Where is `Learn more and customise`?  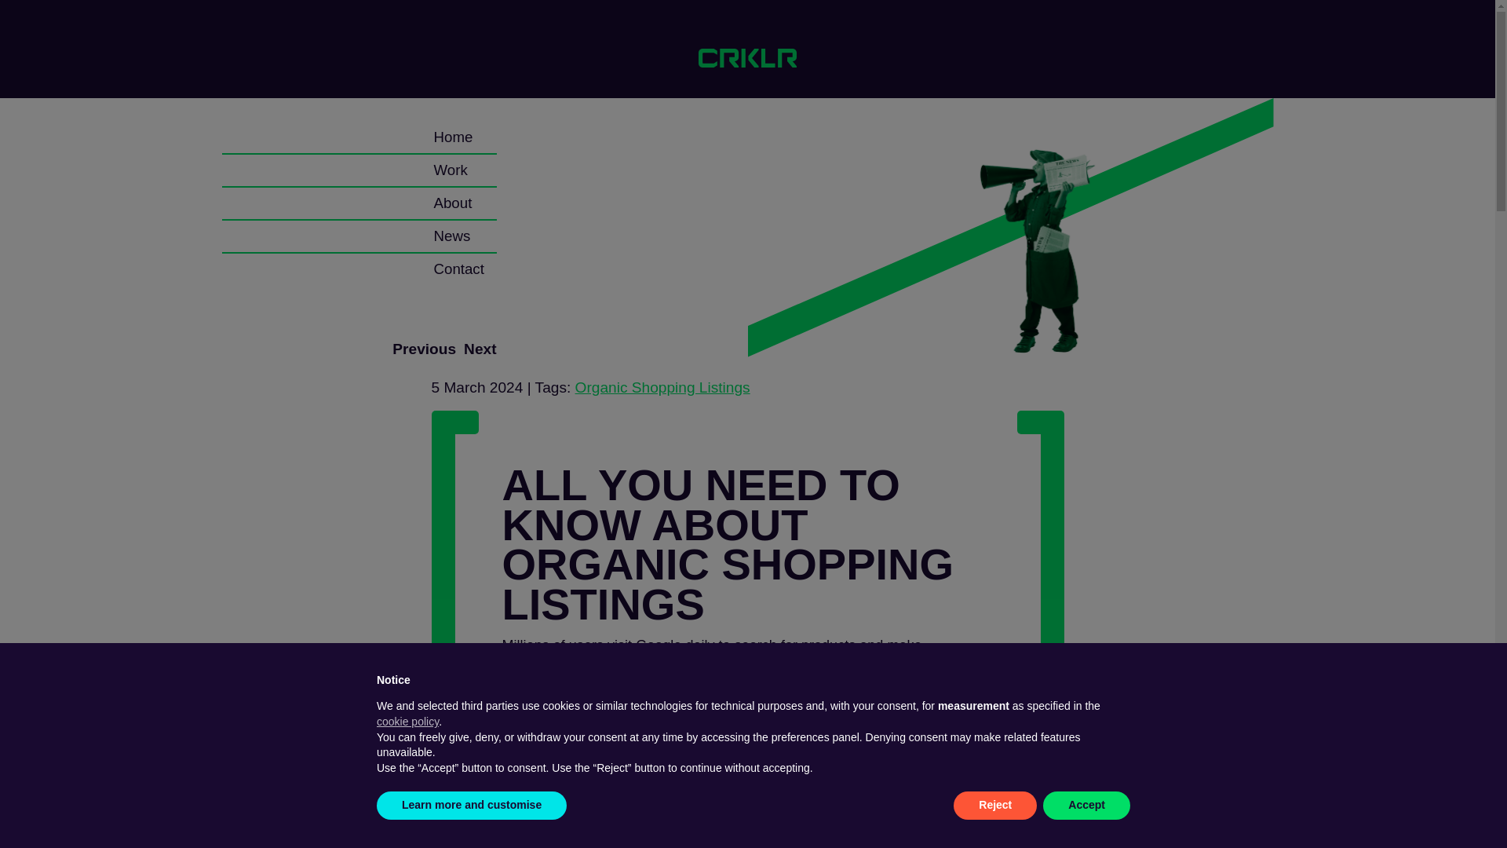 Learn more and customise is located at coordinates (471, 806).